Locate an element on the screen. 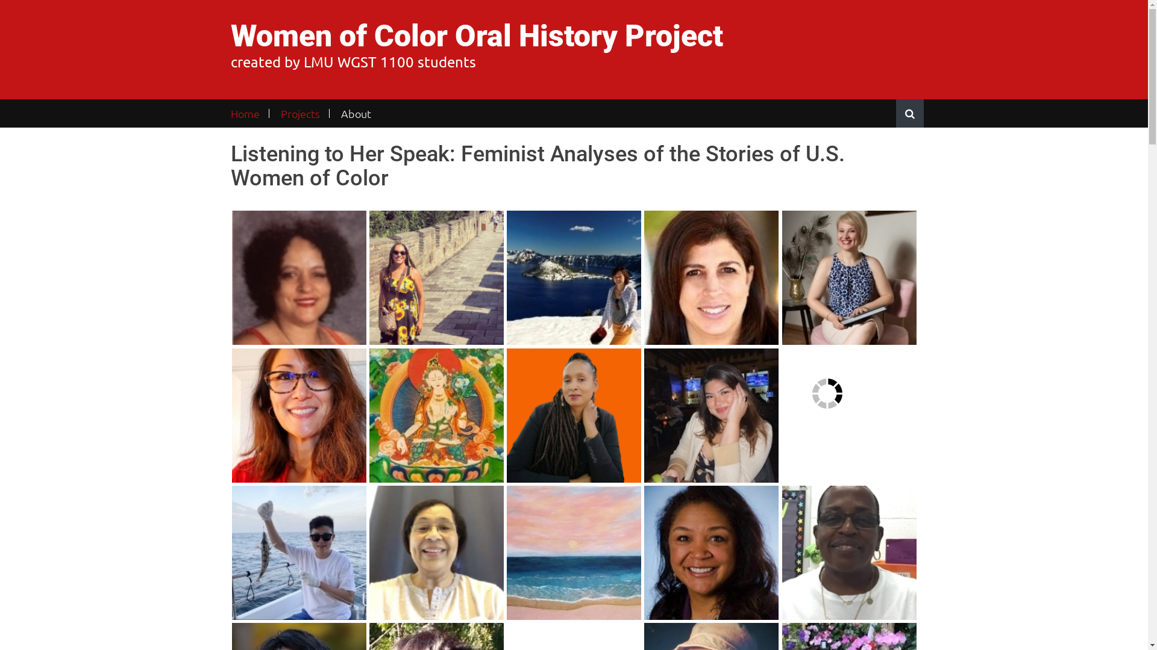 Image resolution: width=1157 pixels, height=650 pixels. Women of Color Oral History Project is located at coordinates (476, 36).